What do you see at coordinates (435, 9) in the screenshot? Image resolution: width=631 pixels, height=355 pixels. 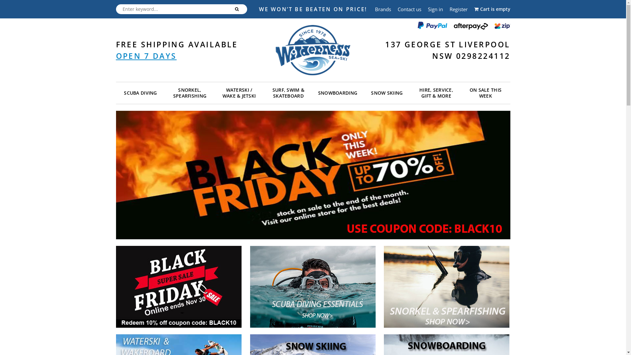 I see `Sign in` at bounding box center [435, 9].